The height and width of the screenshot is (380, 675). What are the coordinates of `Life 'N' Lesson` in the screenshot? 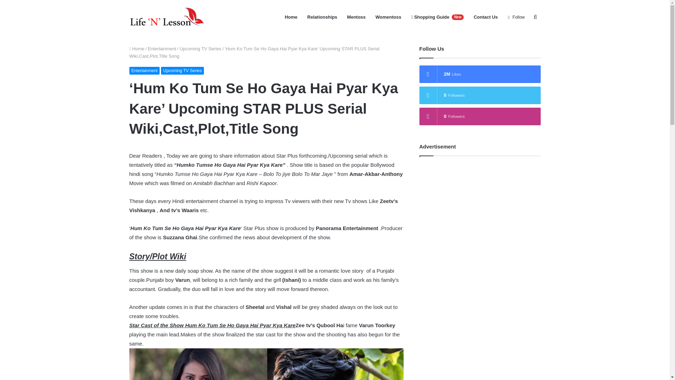 It's located at (167, 17).